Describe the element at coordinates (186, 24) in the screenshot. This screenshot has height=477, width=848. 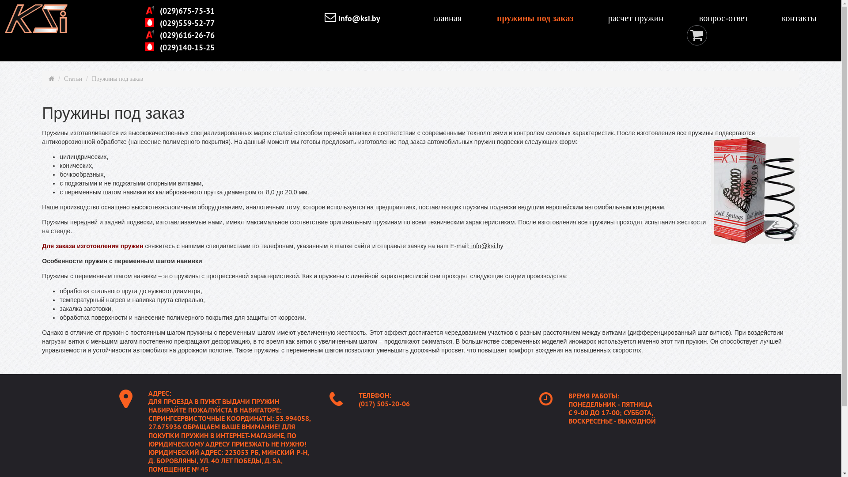
I see ` (029)559-52-77` at that location.